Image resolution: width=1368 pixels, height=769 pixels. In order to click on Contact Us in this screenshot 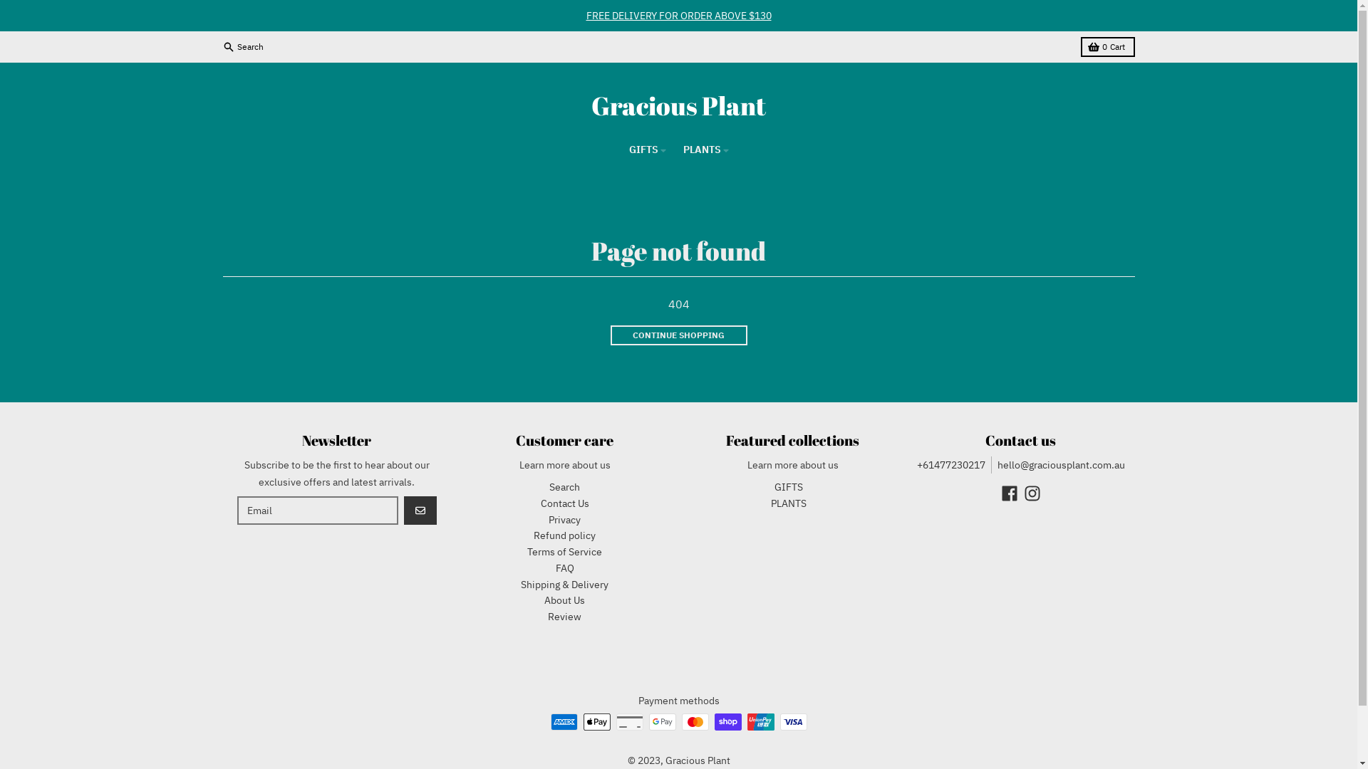, I will do `click(564, 503)`.